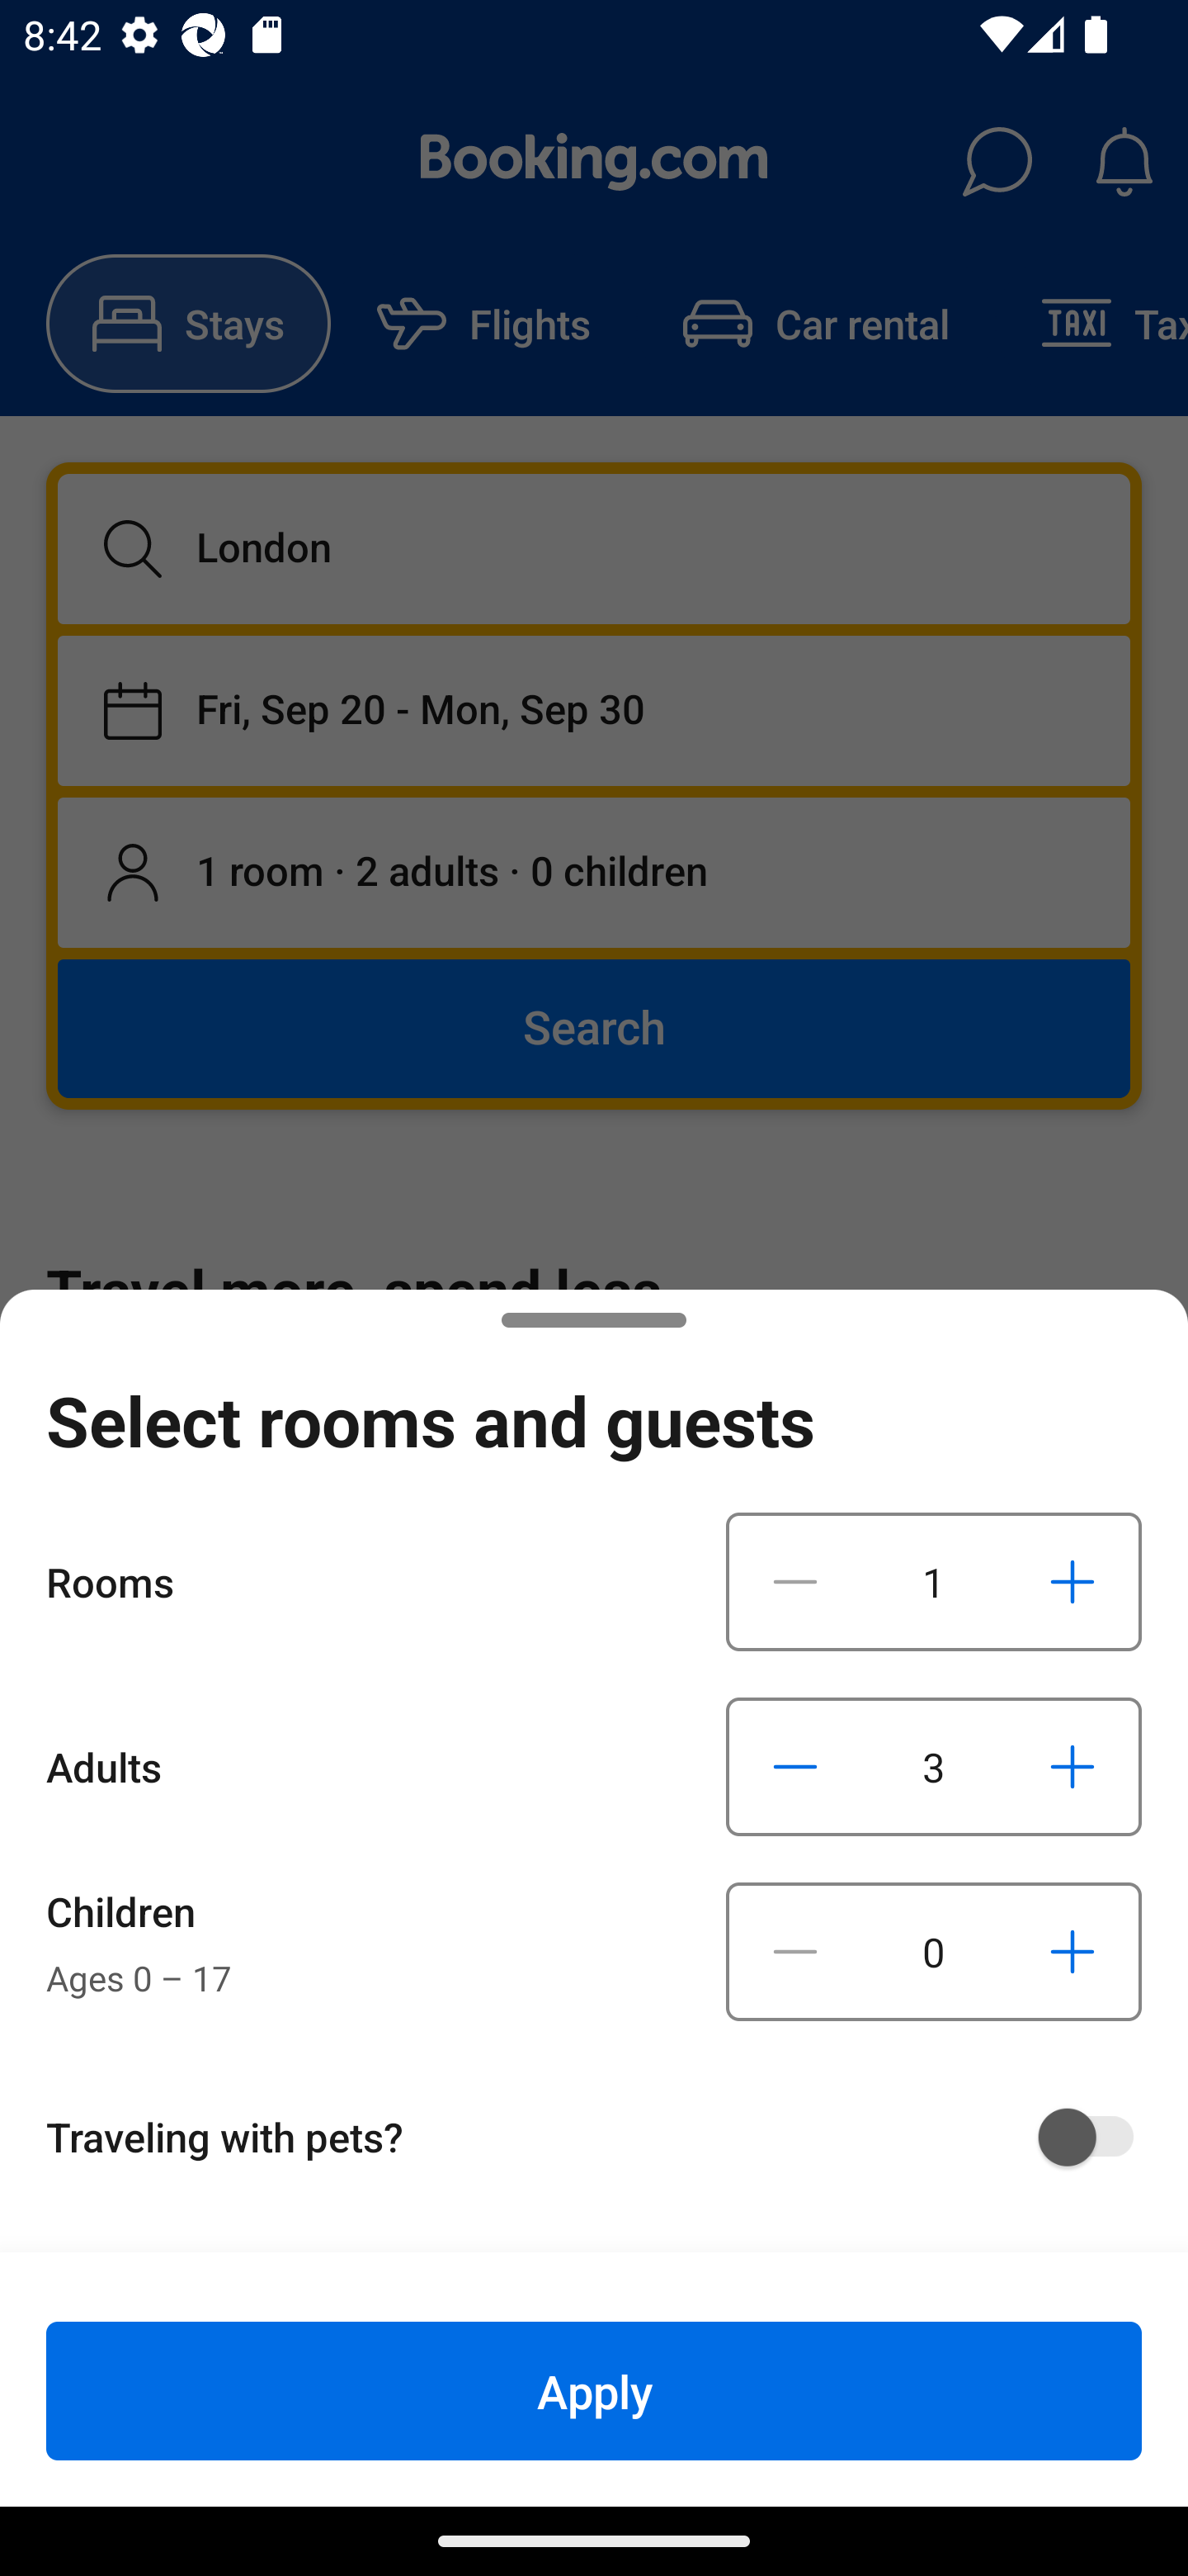 This screenshot has height=2576, width=1188. Describe the element at coordinates (594, 2390) in the screenshot. I see `Apply` at that location.